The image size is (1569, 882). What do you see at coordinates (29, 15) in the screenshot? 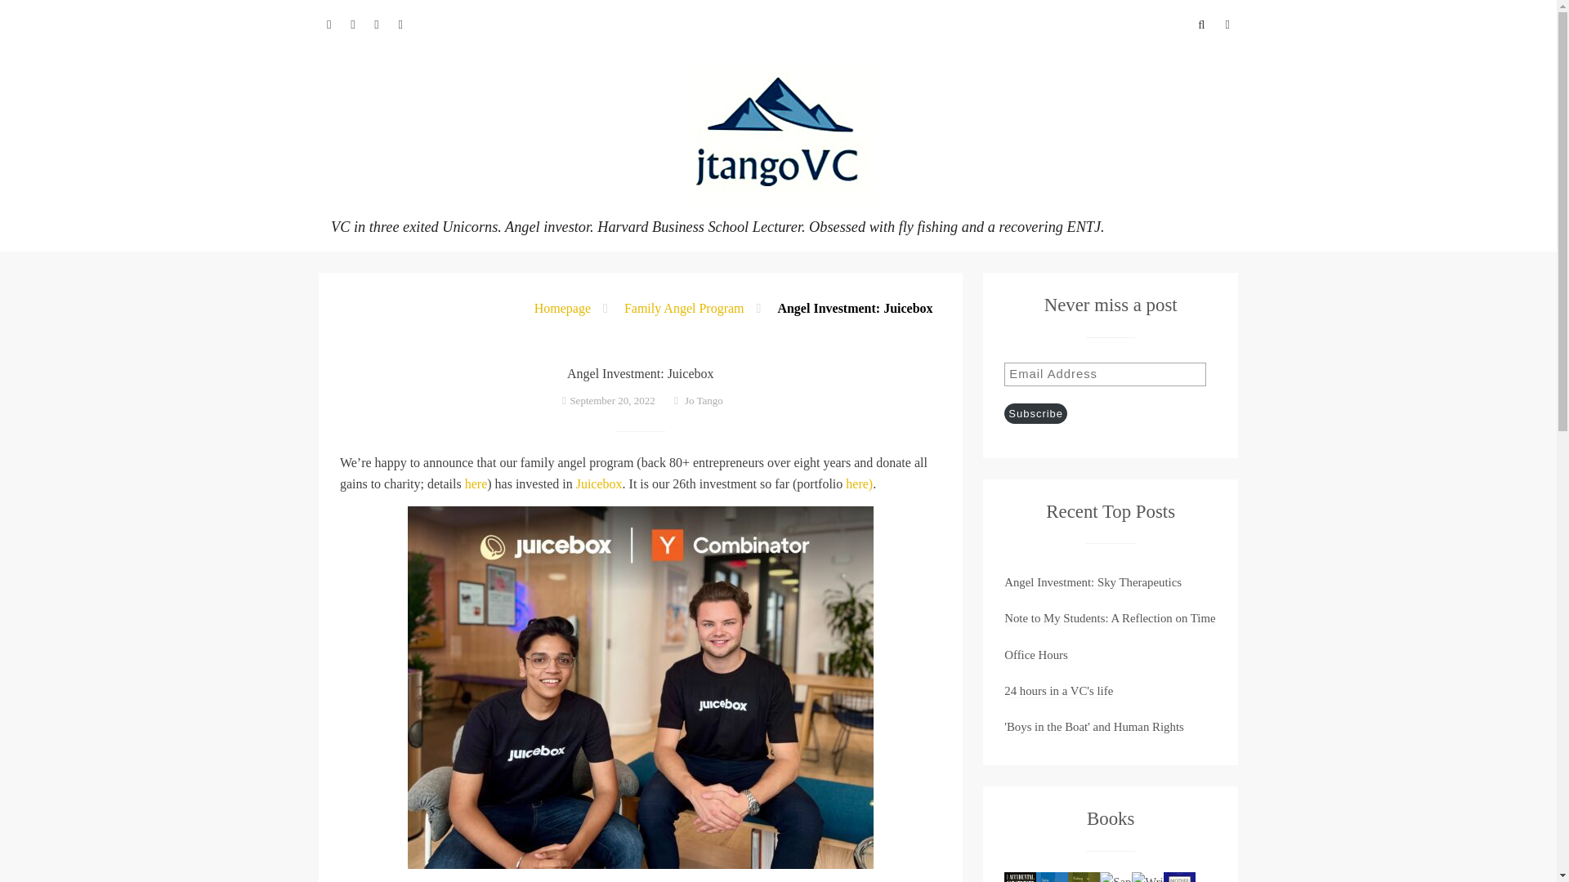
I see `Search` at bounding box center [29, 15].